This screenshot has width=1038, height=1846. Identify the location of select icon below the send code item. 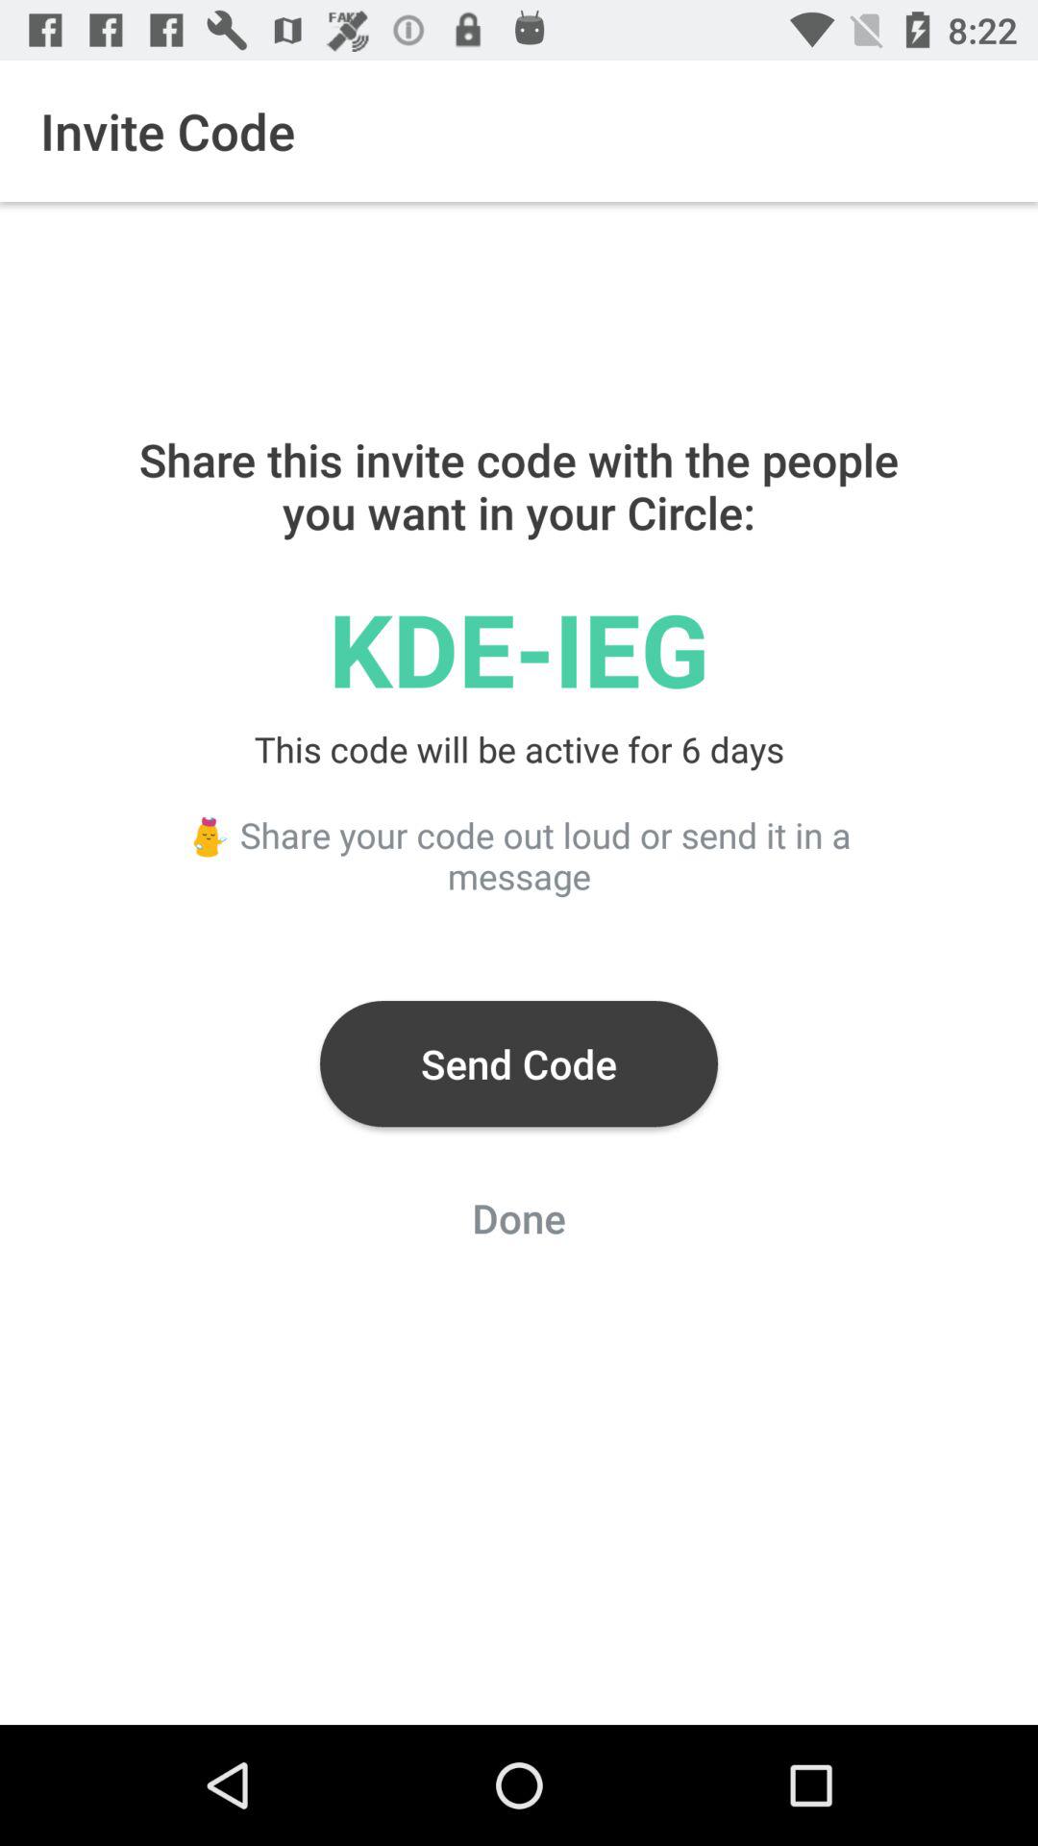
(519, 1223).